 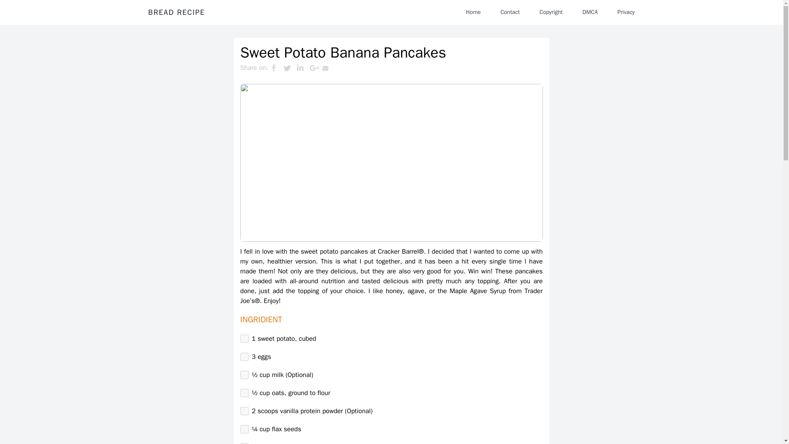 What do you see at coordinates (473, 12) in the screenshot?
I see `Home` at bounding box center [473, 12].